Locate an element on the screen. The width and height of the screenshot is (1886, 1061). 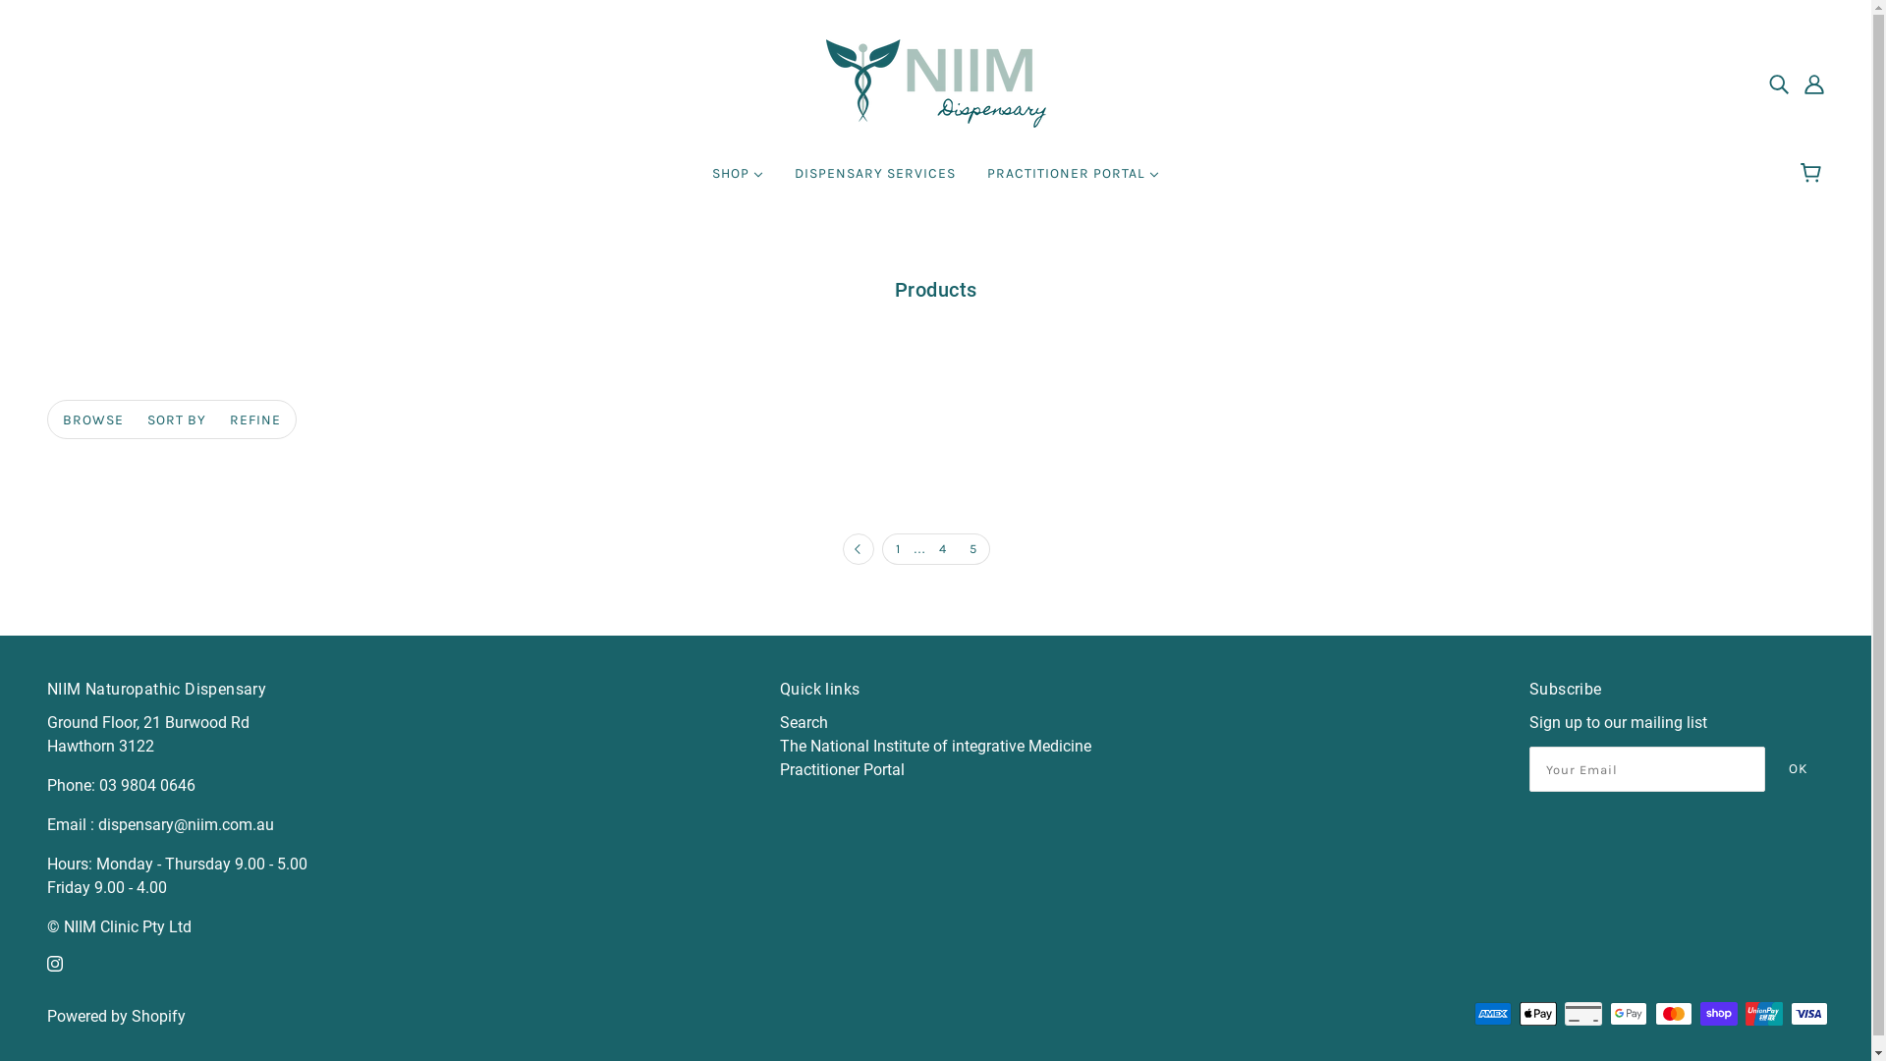
SHOP is located at coordinates (738, 182).